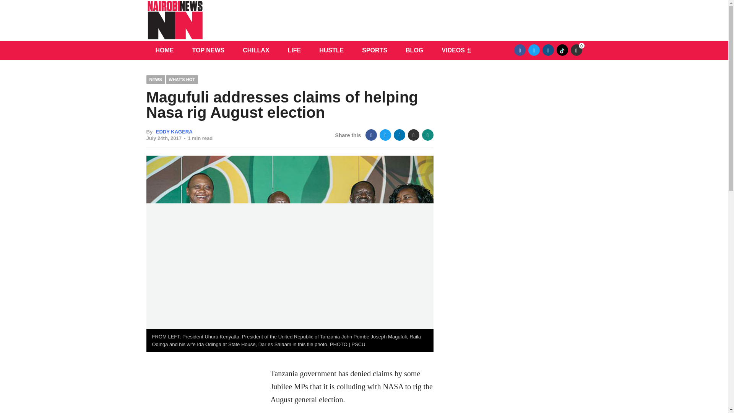 The height and width of the screenshot is (413, 734). I want to click on Facebook, so click(520, 50).